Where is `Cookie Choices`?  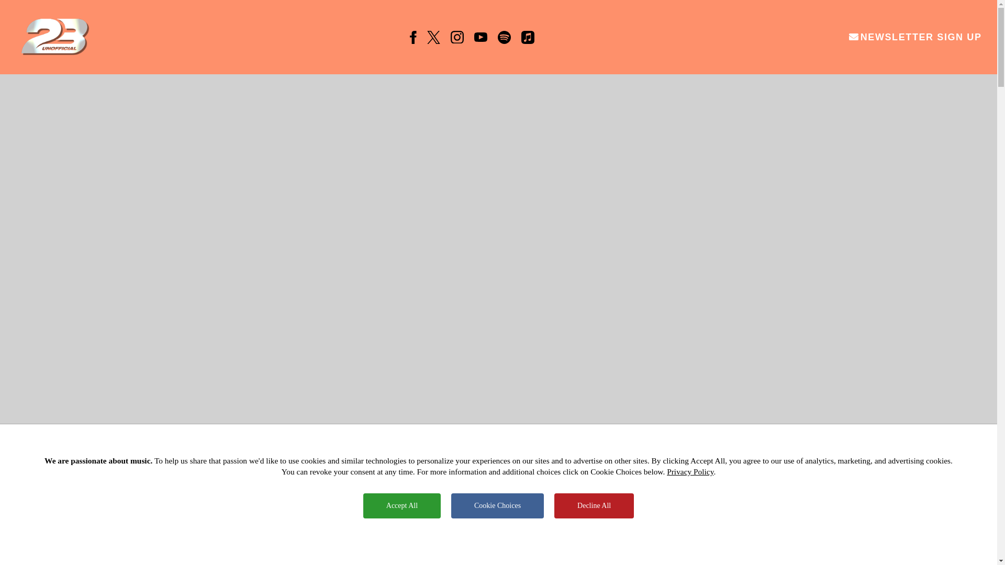
Cookie Choices is located at coordinates (497, 506).